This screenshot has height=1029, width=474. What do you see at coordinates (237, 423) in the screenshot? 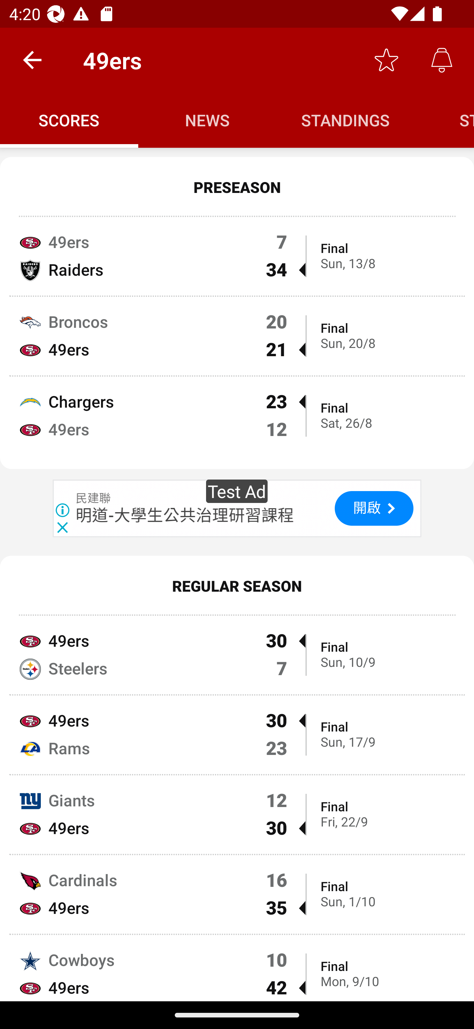
I see `Chargers 23  49ers 12 Final Sat, 26/8` at bounding box center [237, 423].